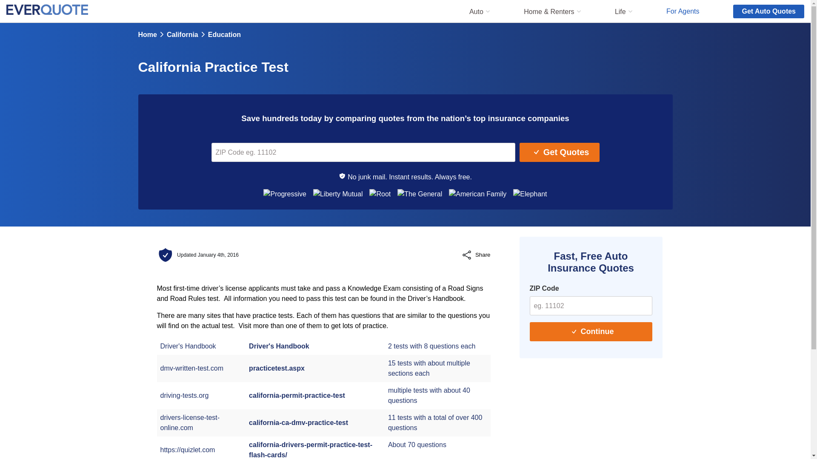  I want to click on Education, so click(225, 35).